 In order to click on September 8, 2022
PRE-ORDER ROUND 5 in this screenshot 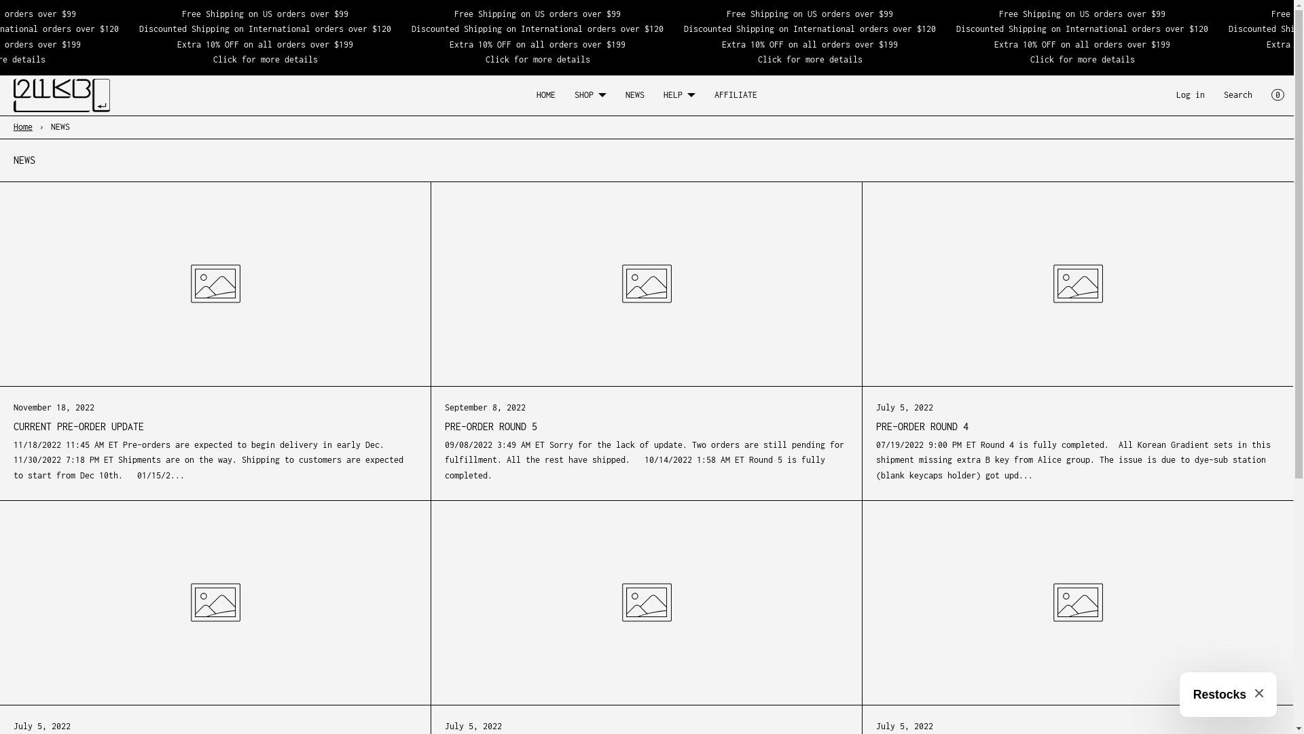, I will do `click(647, 417)`.